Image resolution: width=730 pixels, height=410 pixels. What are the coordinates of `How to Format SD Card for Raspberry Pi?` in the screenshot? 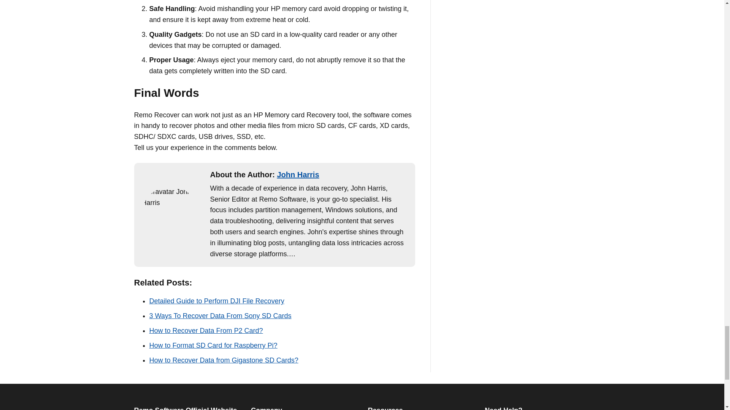 It's located at (213, 345).